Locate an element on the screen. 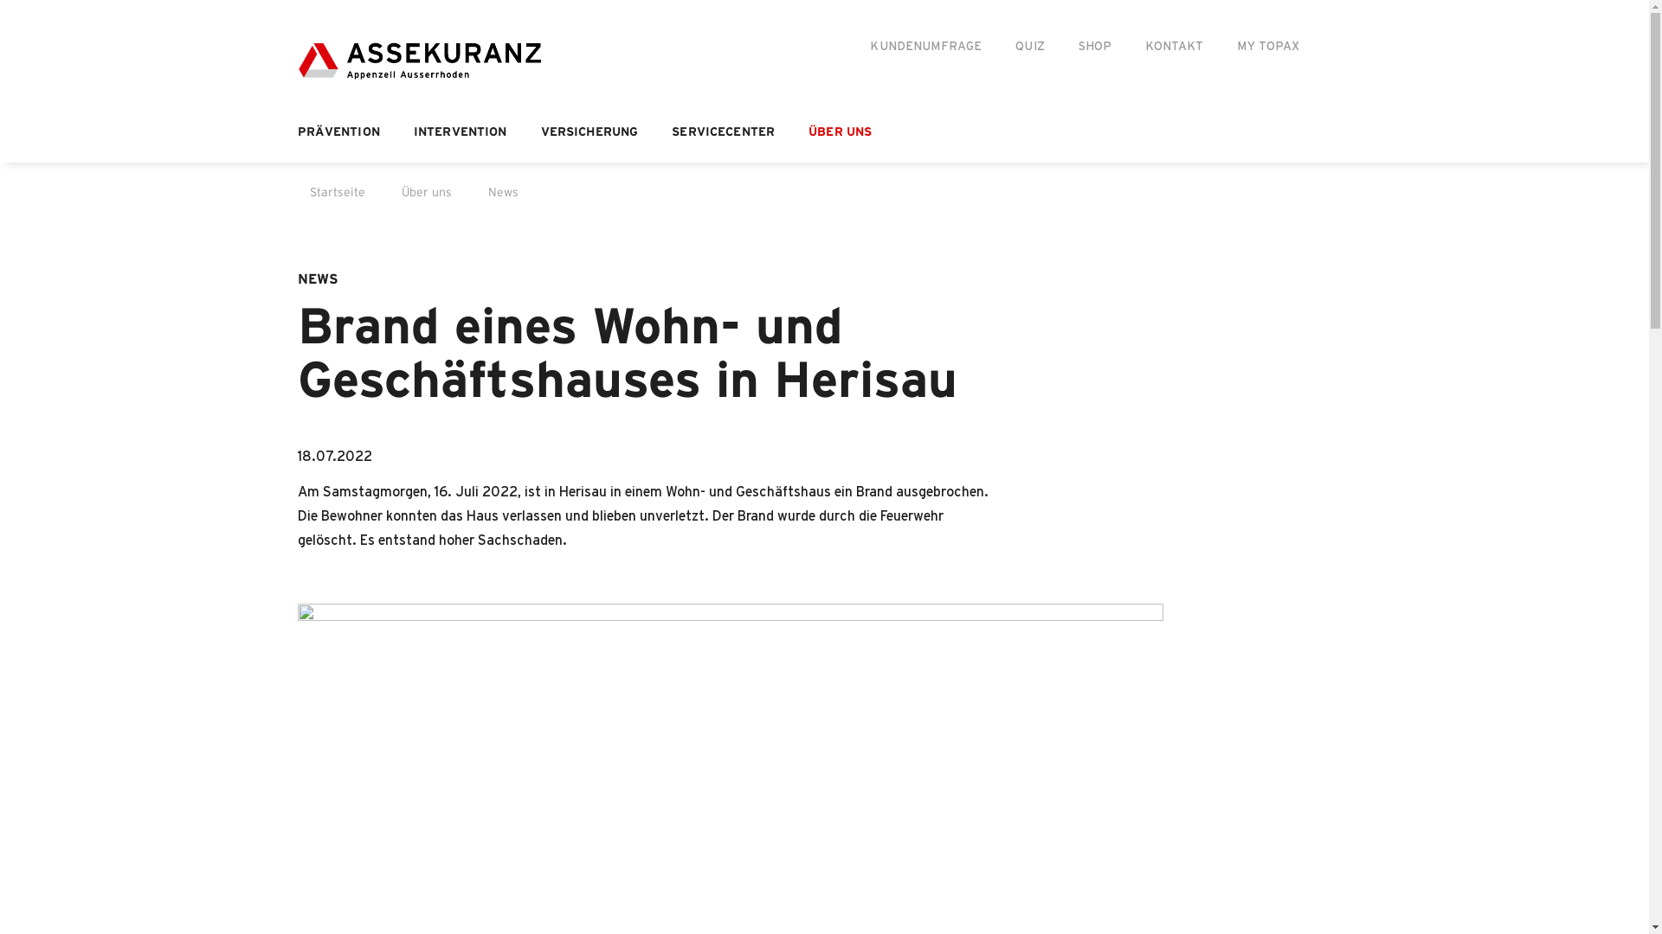  Startseite is located at coordinates (332, 193).